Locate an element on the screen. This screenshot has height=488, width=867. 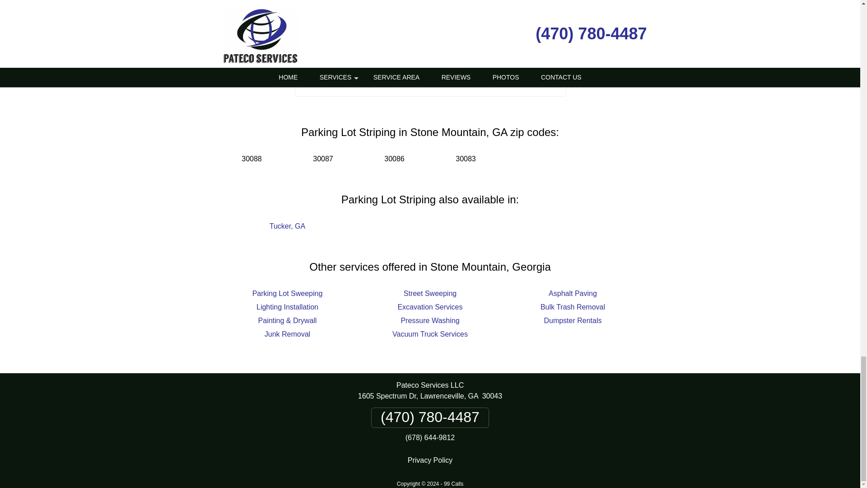
Google is located at coordinates (414, 80).